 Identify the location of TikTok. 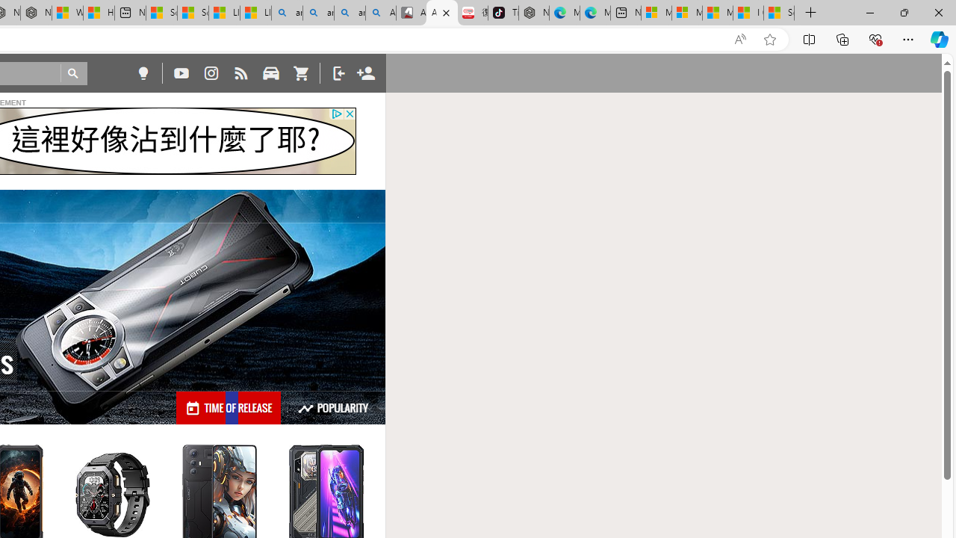
(503, 13).